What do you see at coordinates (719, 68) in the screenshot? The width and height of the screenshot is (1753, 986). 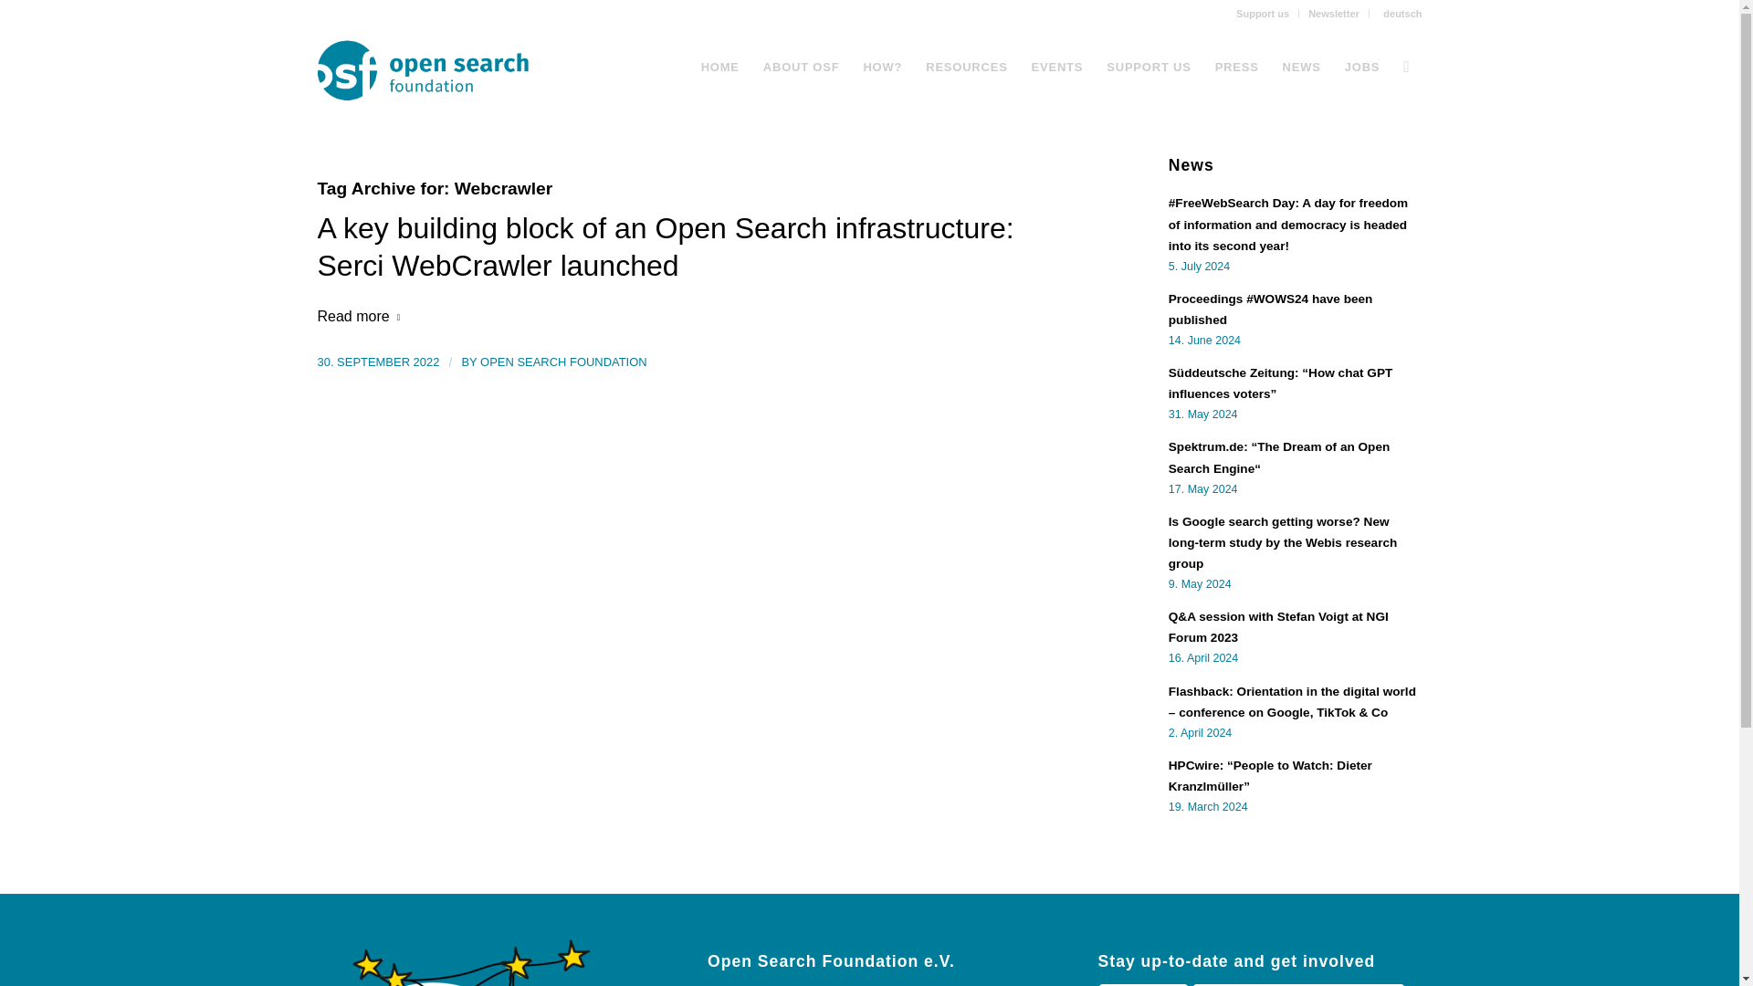 I see `HOME` at bounding box center [719, 68].